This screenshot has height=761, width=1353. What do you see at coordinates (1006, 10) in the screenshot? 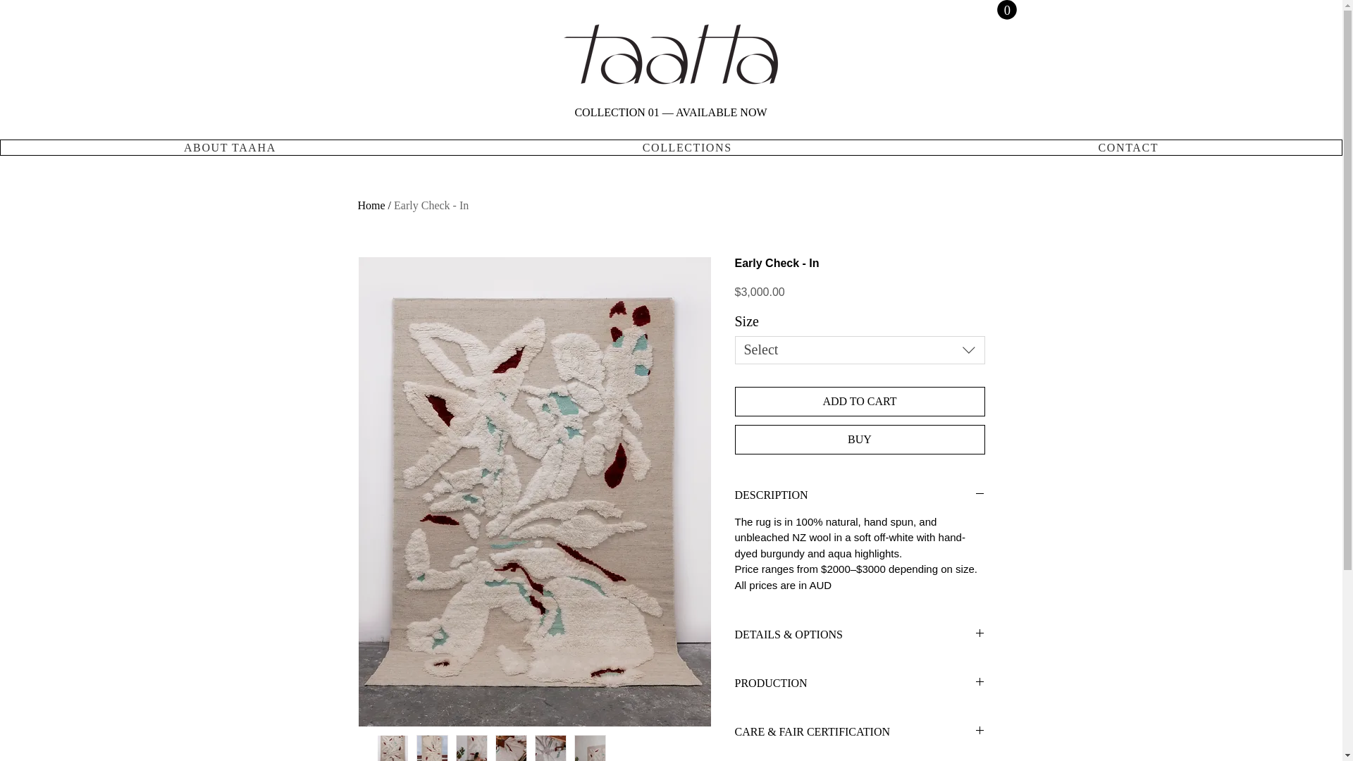
I see `0` at bounding box center [1006, 10].